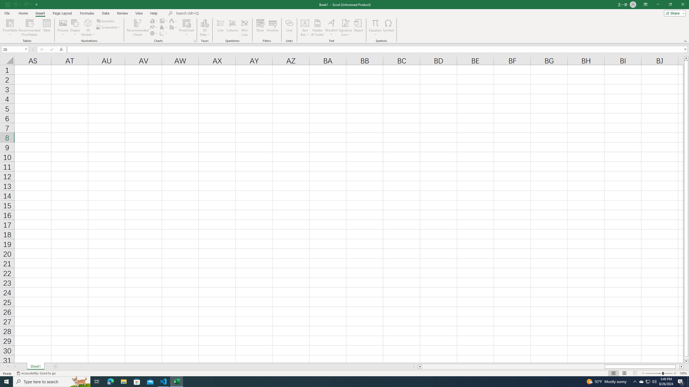 This screenshot has width=689, height=387. I want to click on Zoom In, so click(675, 373).